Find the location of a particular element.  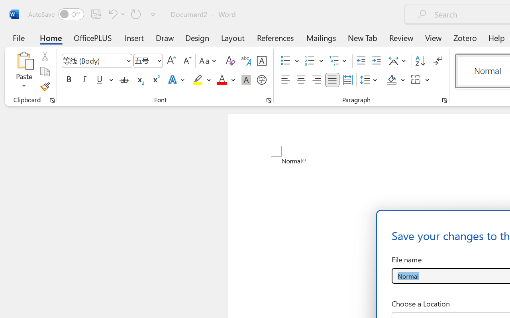

Sort... is located at coordinates (420, 61).